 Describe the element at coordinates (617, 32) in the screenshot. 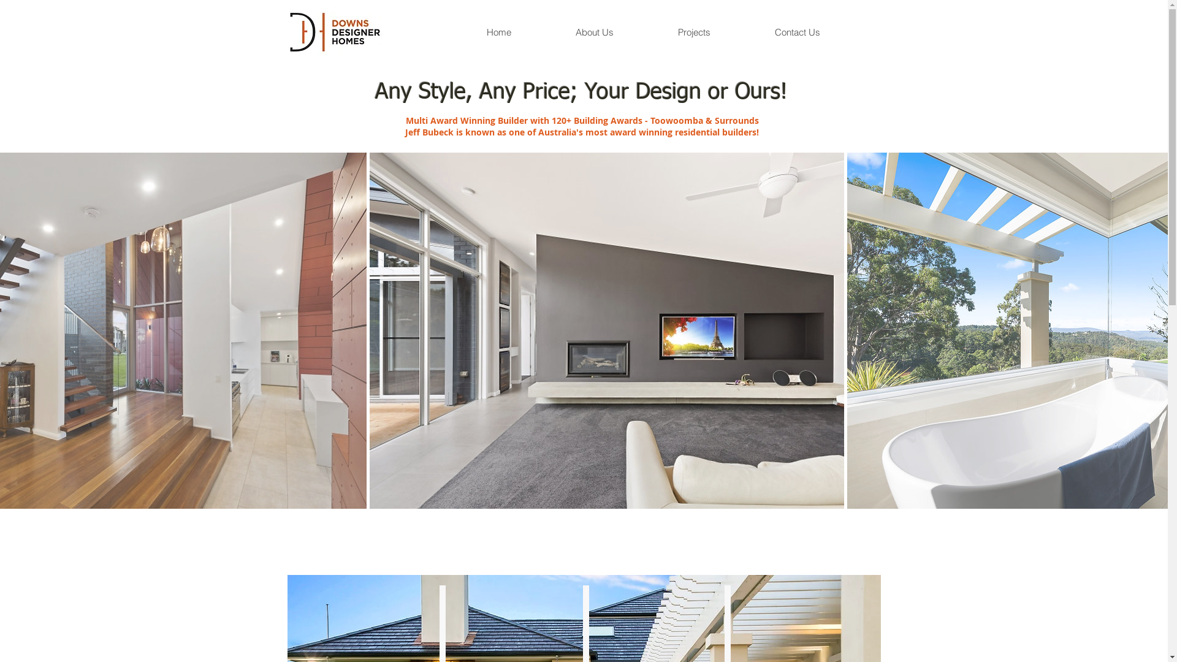

I see `About Us` at that location.